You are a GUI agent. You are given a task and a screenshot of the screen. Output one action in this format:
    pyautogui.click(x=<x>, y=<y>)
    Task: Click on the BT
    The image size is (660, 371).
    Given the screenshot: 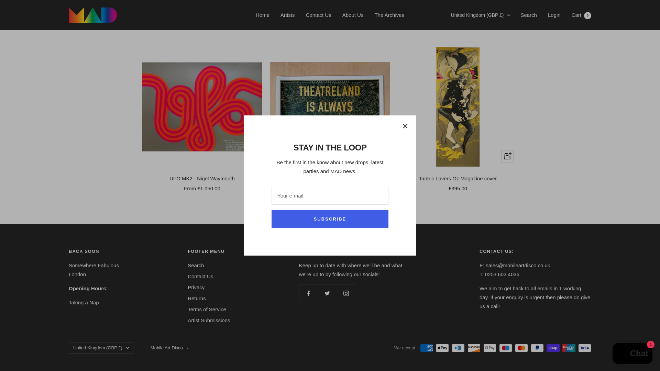 What is the action you would take?
    pyautogui.click(x=442, y=81)
    